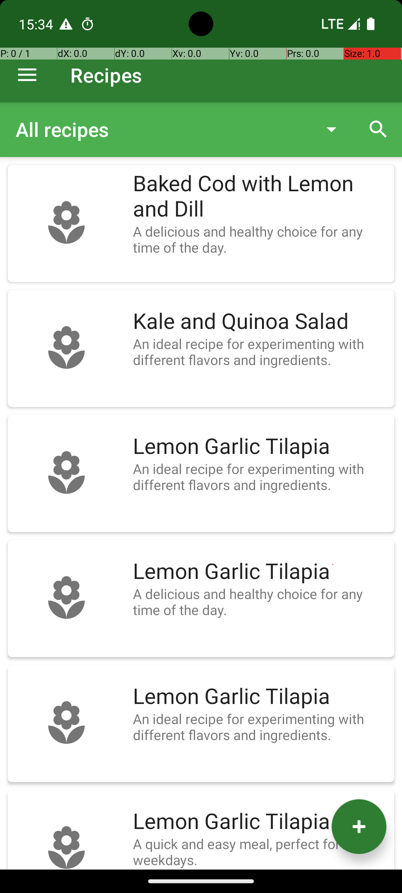 Image resolution: width=402 pixels, height=893 pixels. What do you see at coordinates (260, 446) in the screenshot?
I see `Lemon Garlic Tilapia` at bounding box center [260, 446].